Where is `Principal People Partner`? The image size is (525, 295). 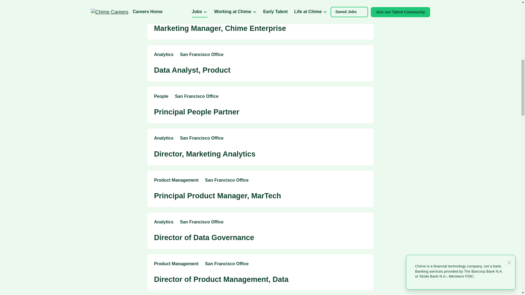
Principal People Partner is located at coordinates (196, 112).